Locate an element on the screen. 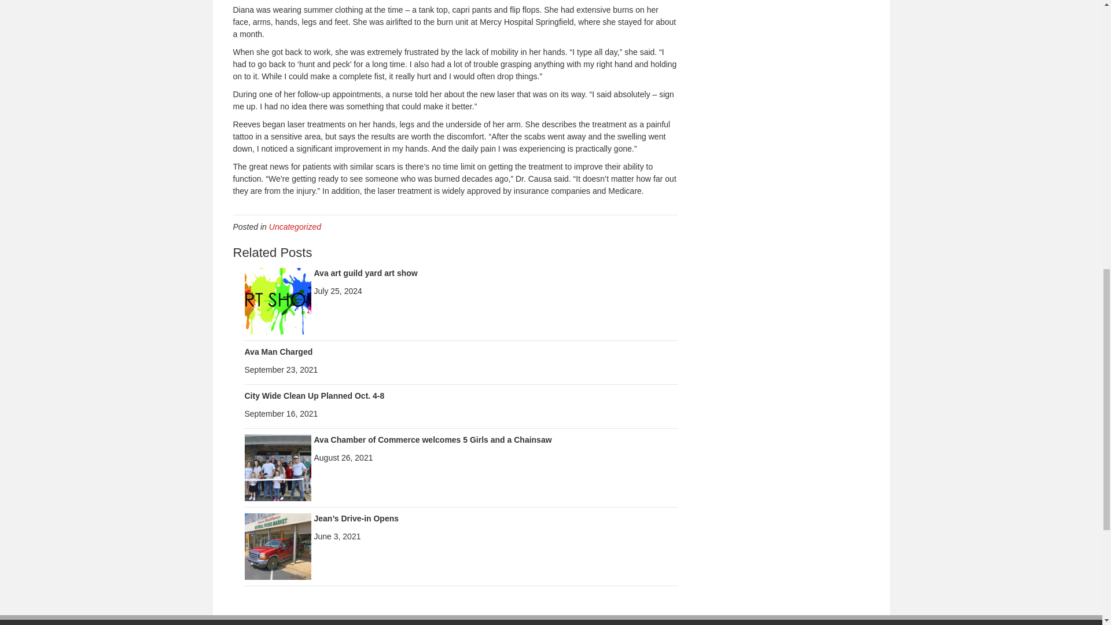 This screenshot has height=625, width=1111. Ava art guild yard art show is located at coordinates (278, 300).